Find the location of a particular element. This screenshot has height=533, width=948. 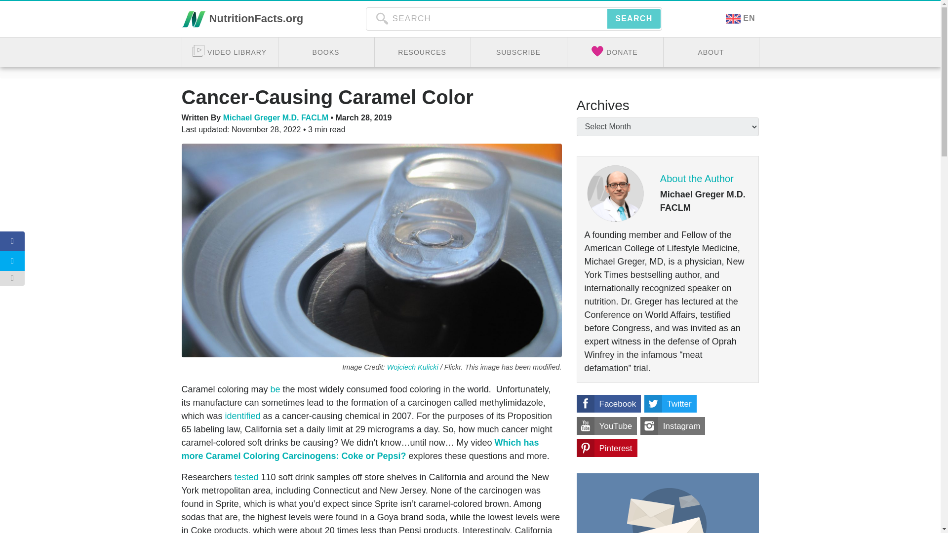

Video Library is located at coordinates (229, 52).